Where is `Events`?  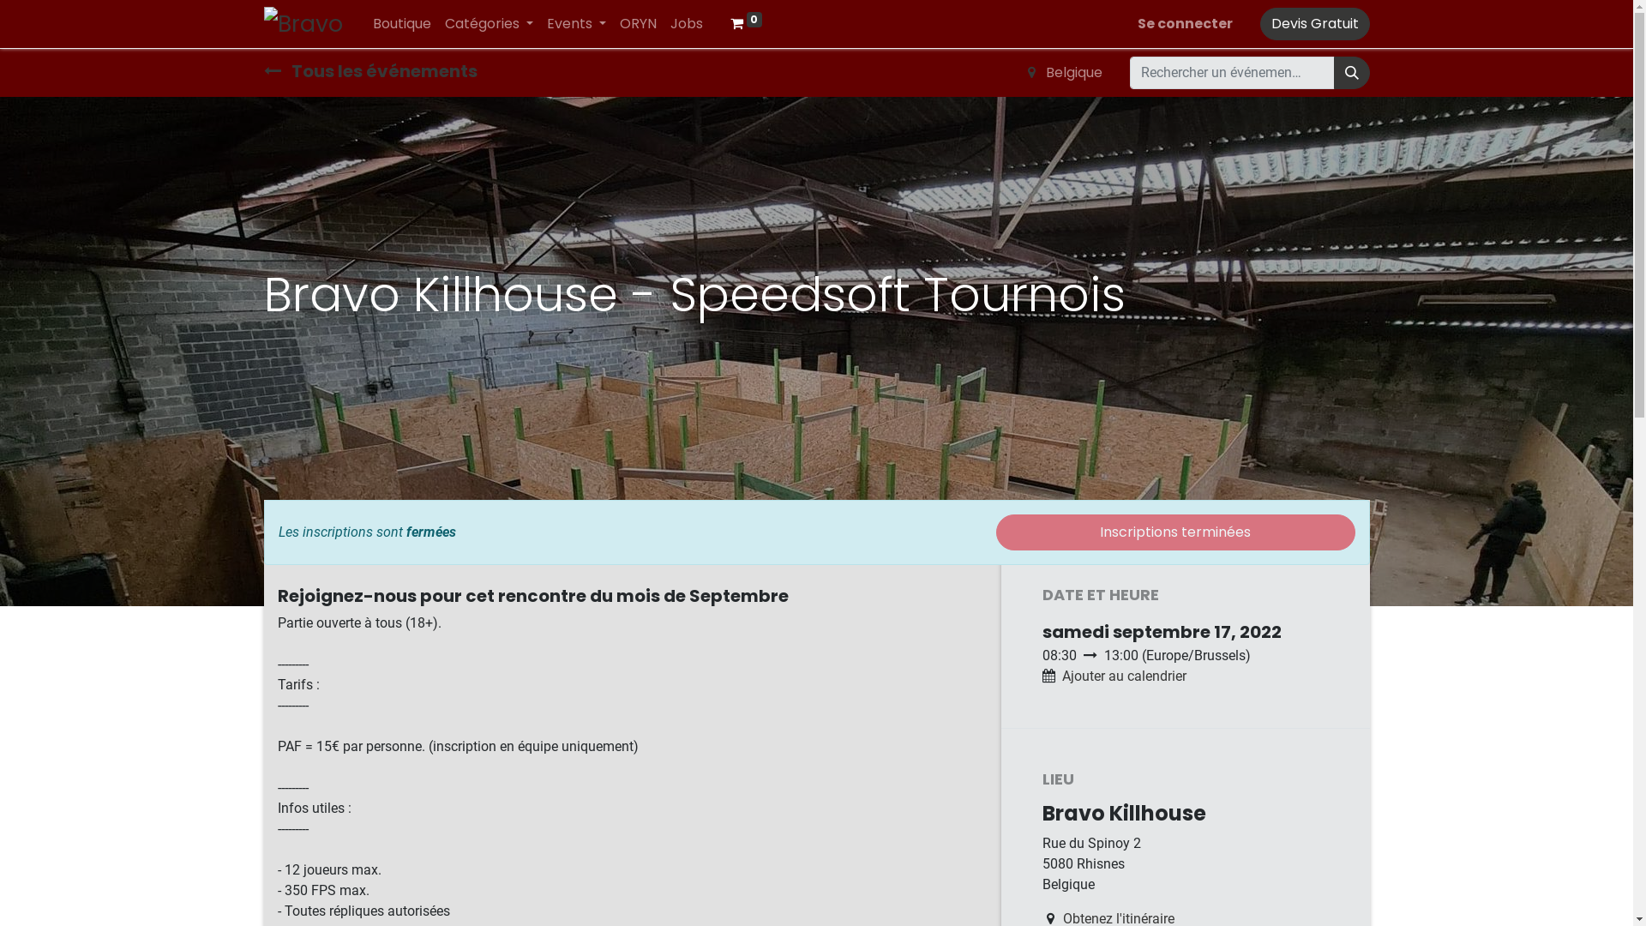
Events is located at coordinates (576, 24).